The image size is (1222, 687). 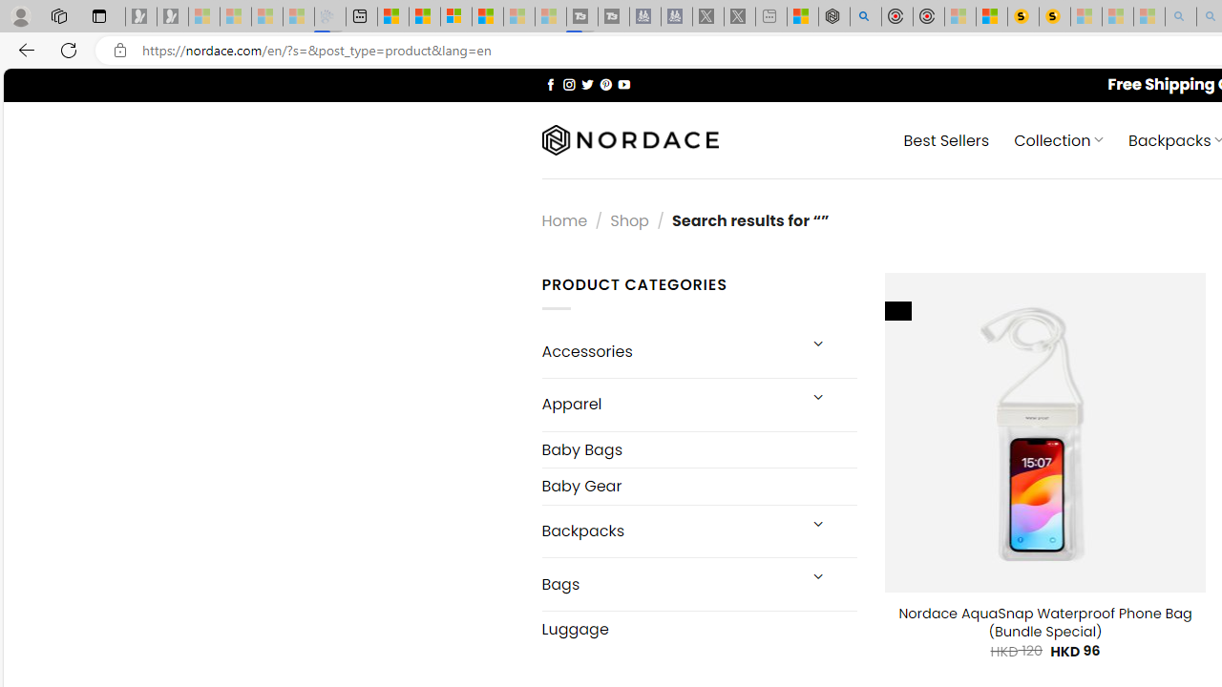 I want to click on amazon - Search - Sleeping, so click(x=1181, y=17).